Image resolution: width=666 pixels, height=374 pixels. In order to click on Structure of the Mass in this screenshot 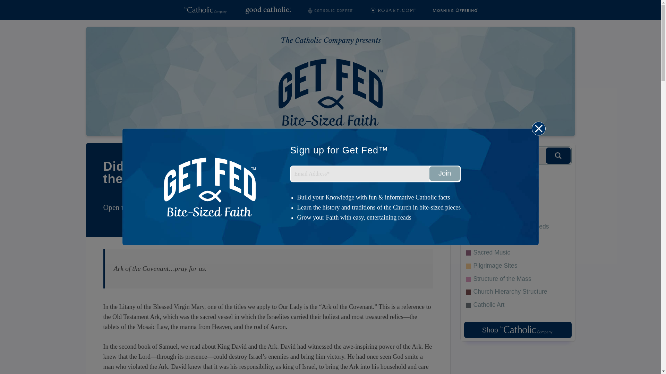, I will do `click(518, 279)`.